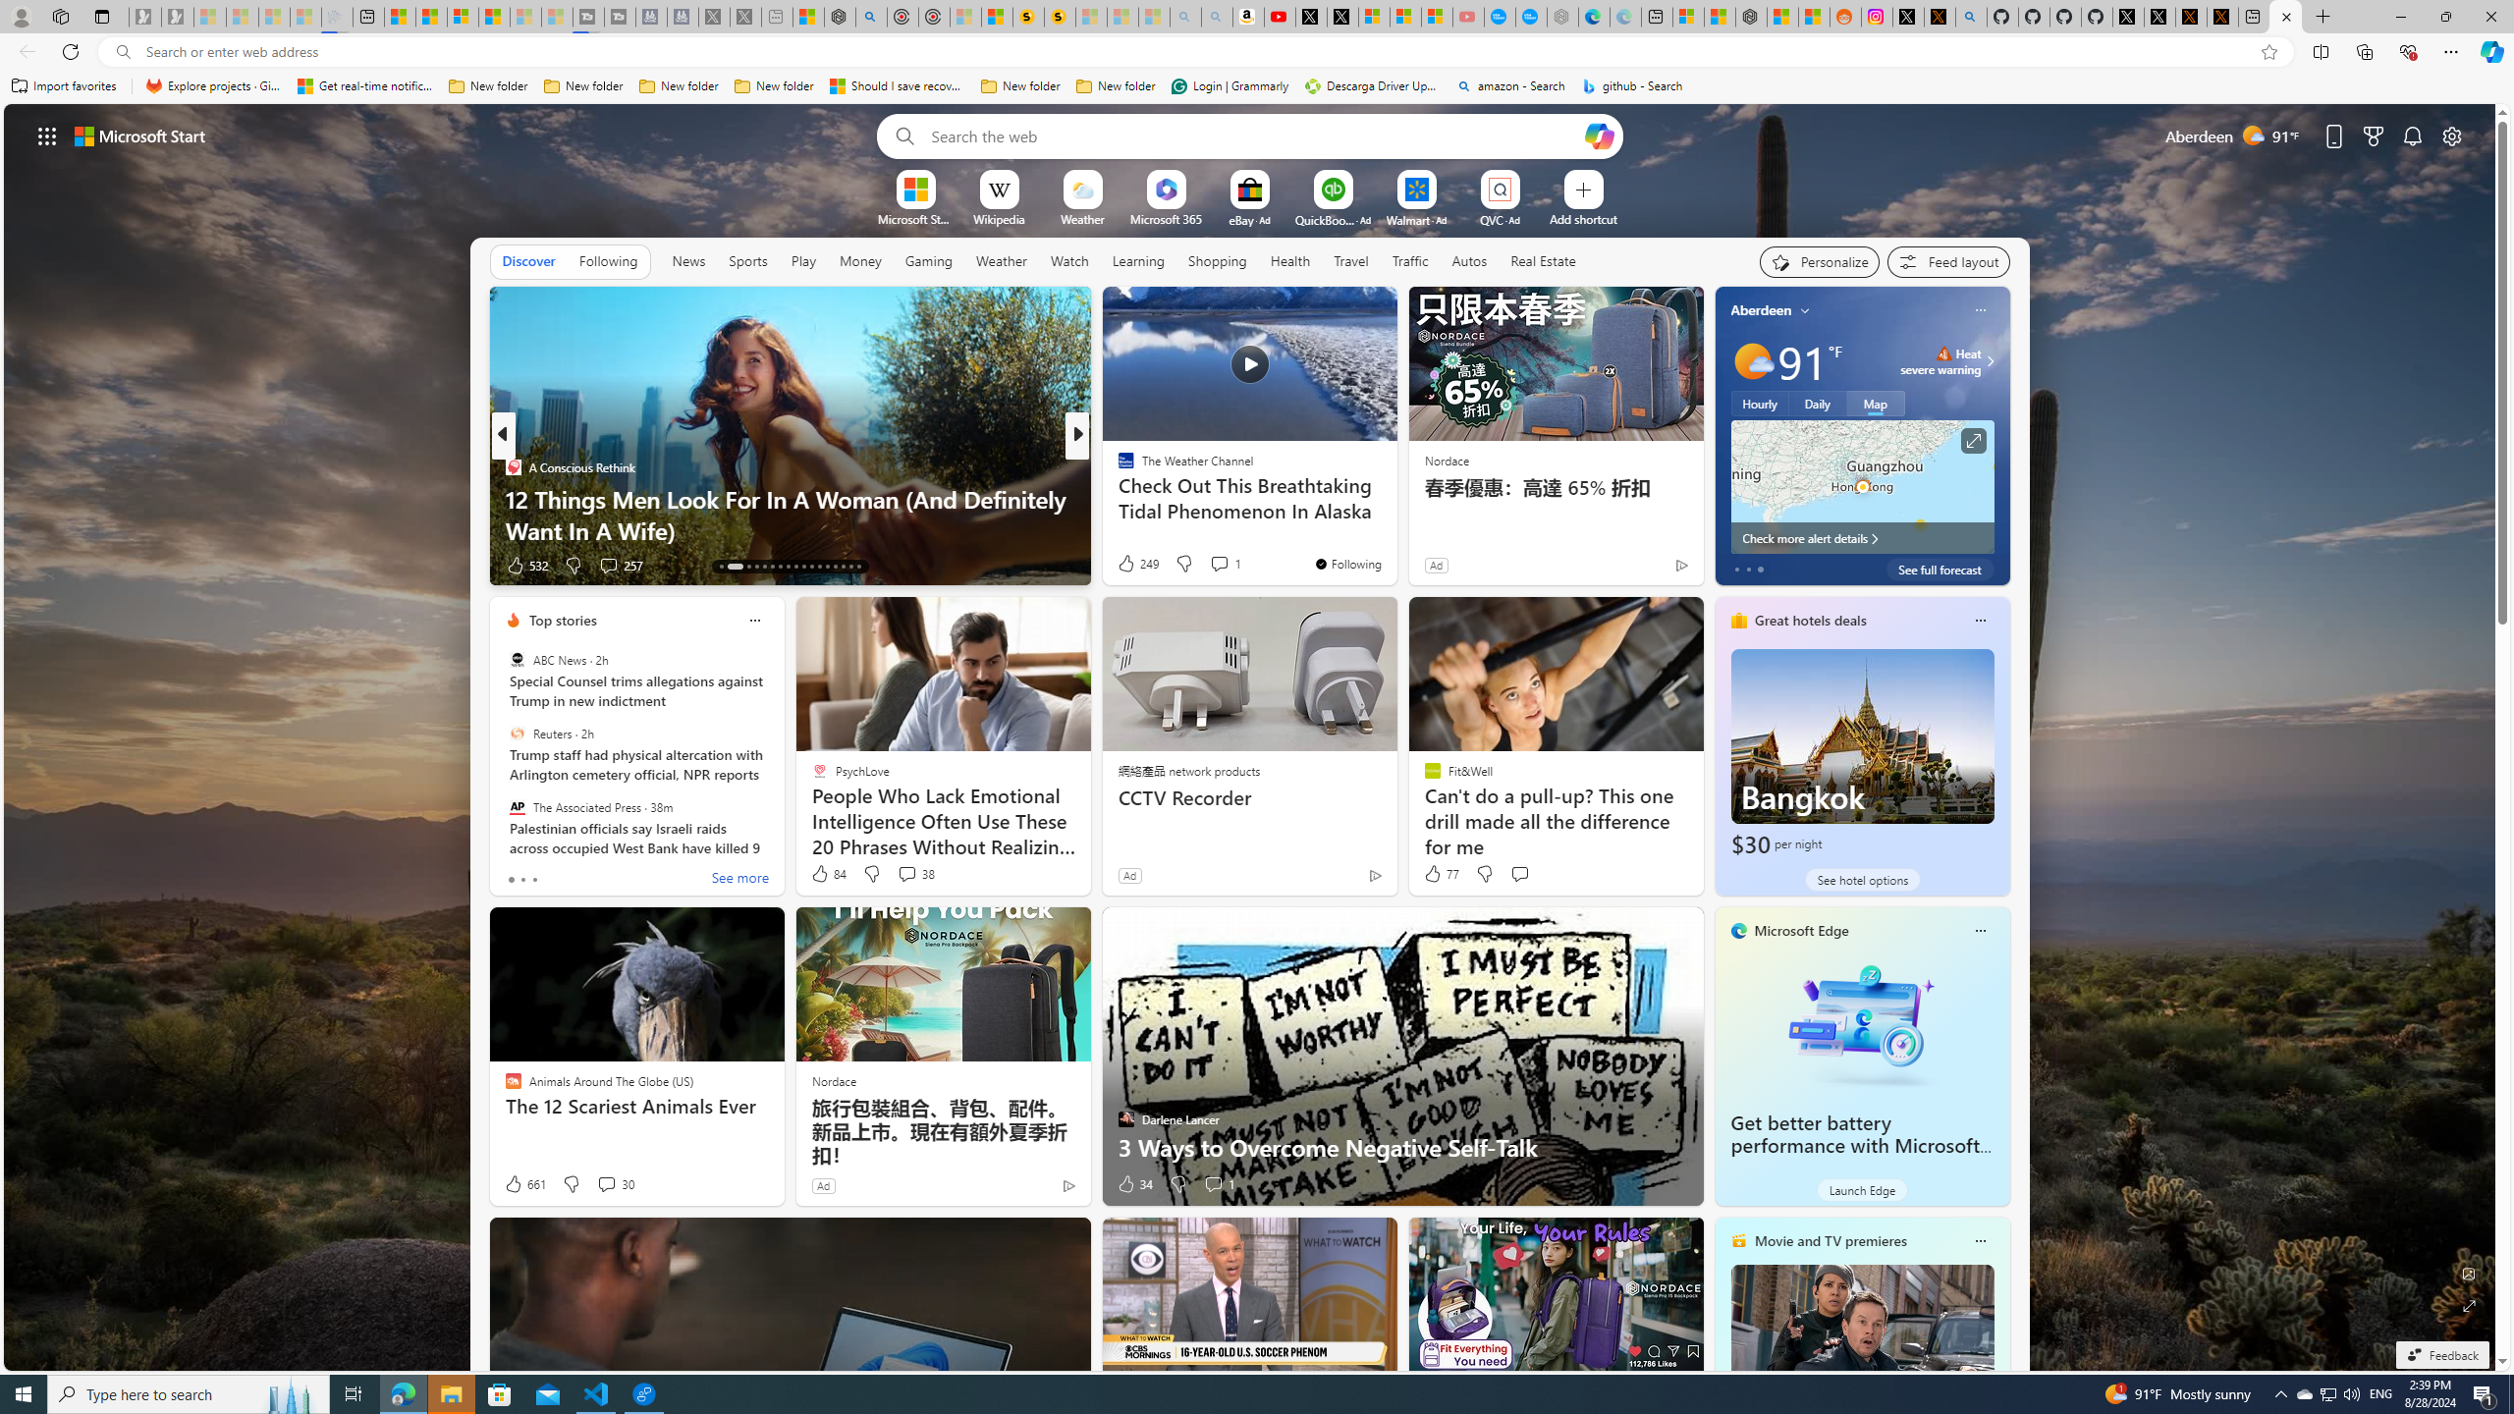 The height and width of the screenshot is (1414, 2514). I want to click on Traffic, so click(1410, 261).